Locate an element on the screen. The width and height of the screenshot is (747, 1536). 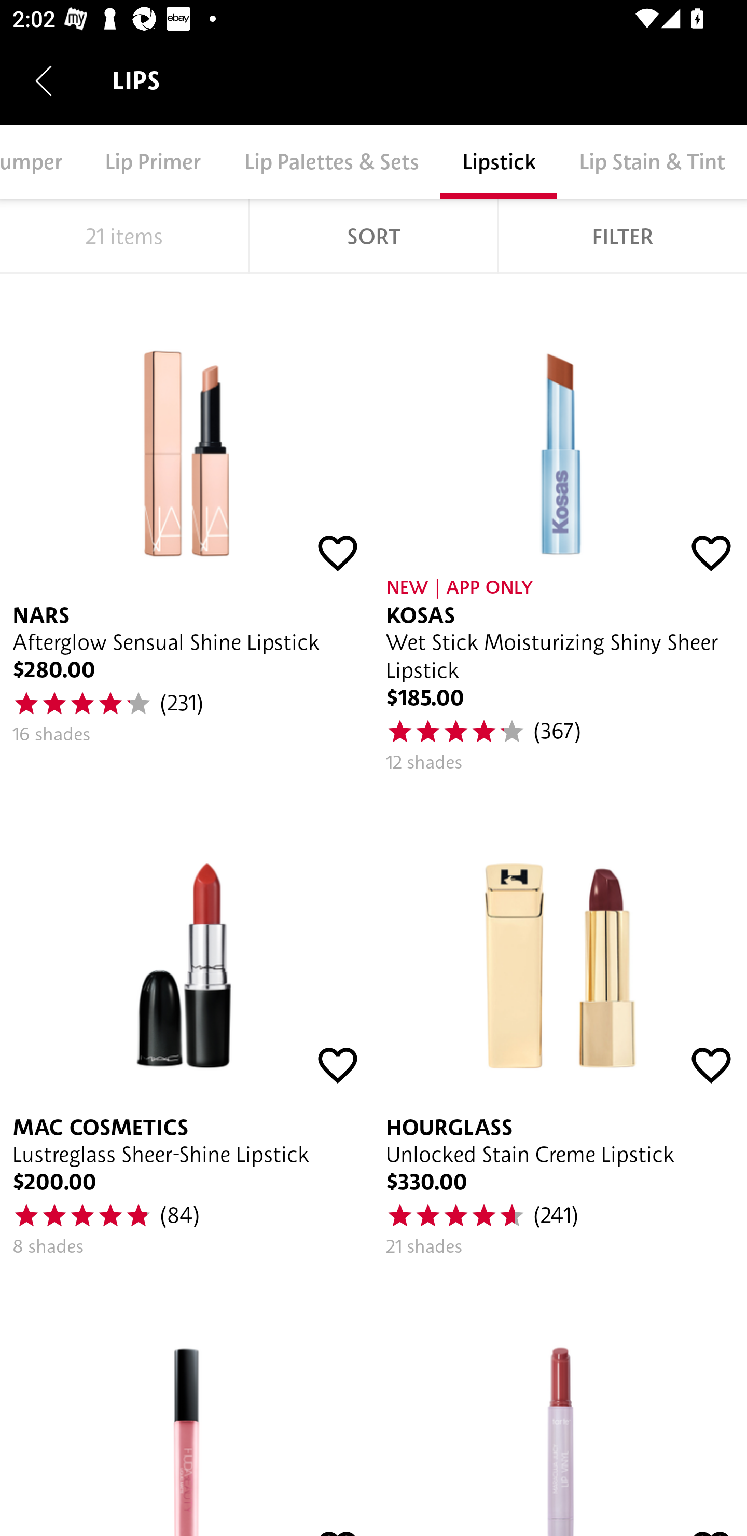
SORT is located at coordinates (374, 236).